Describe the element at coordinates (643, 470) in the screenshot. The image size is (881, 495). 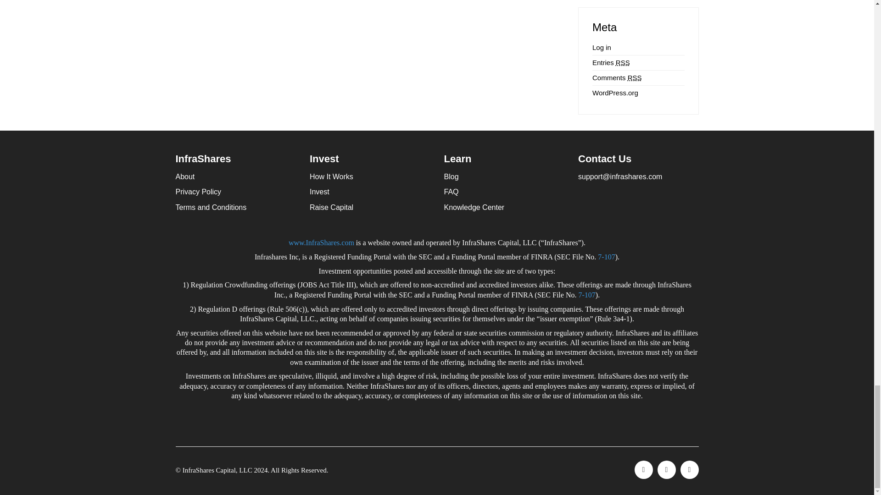
I see `Facebook` at that location.